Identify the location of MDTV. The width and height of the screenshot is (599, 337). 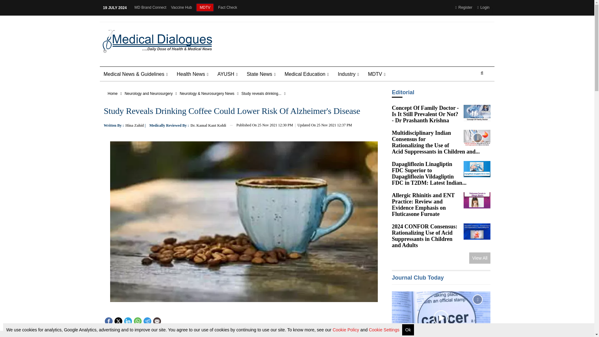
(205, 7).